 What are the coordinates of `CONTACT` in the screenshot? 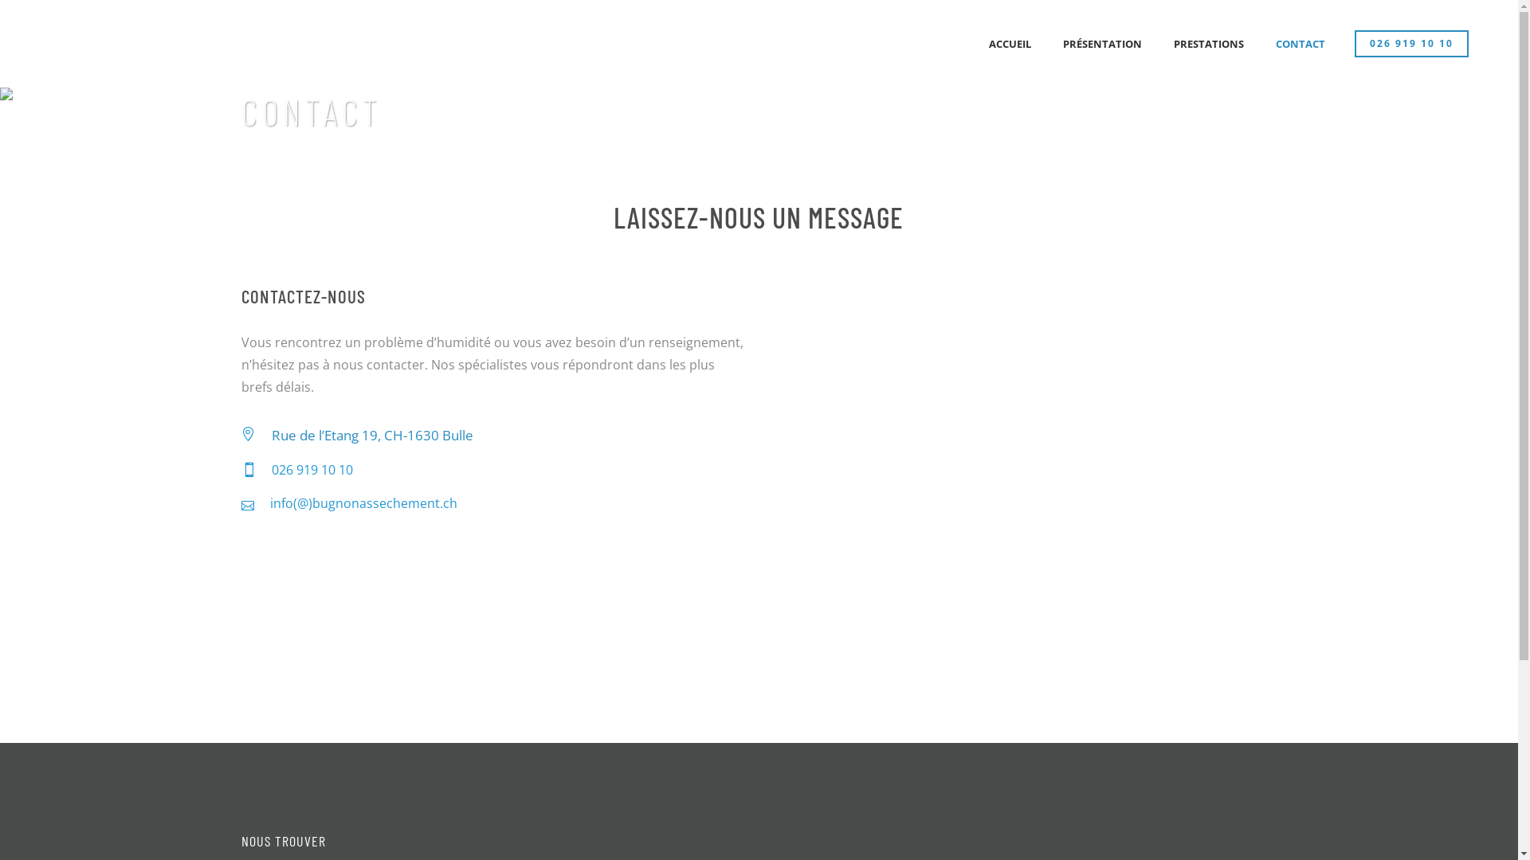 It's located at (1300, 44).